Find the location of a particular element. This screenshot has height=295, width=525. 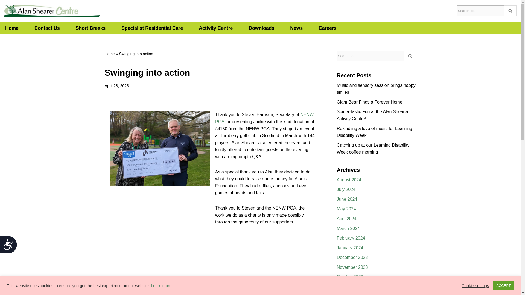

Spider-tastic Fun at the Alan Shearer Activity Centre! is located at coordinates (372, 115).